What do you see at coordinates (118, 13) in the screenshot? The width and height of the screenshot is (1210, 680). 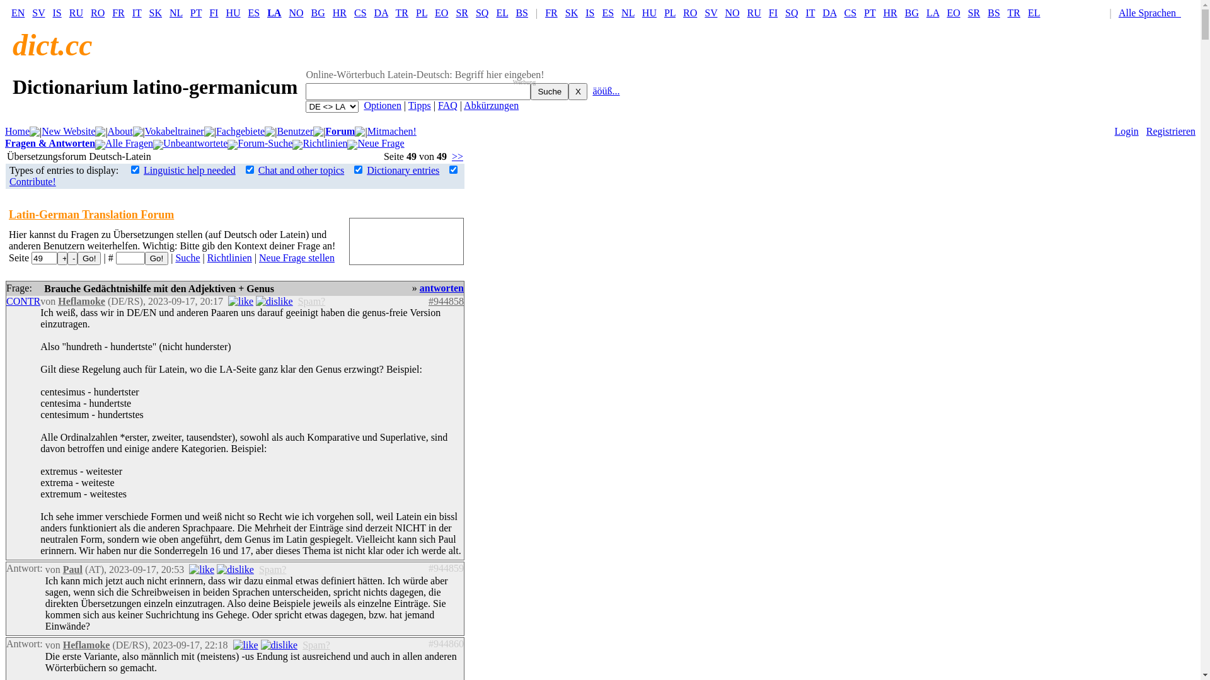 I see `FR` at bounding box center [118, 13].